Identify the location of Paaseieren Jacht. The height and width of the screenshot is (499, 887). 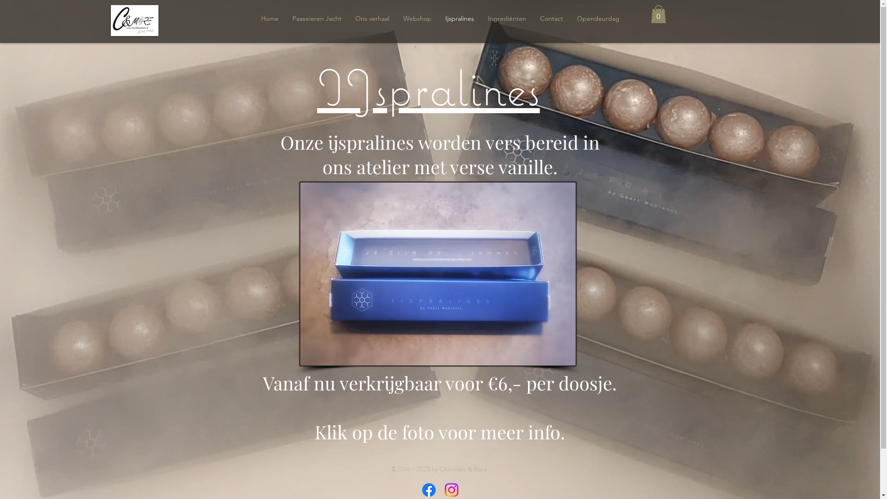
(317, 18).